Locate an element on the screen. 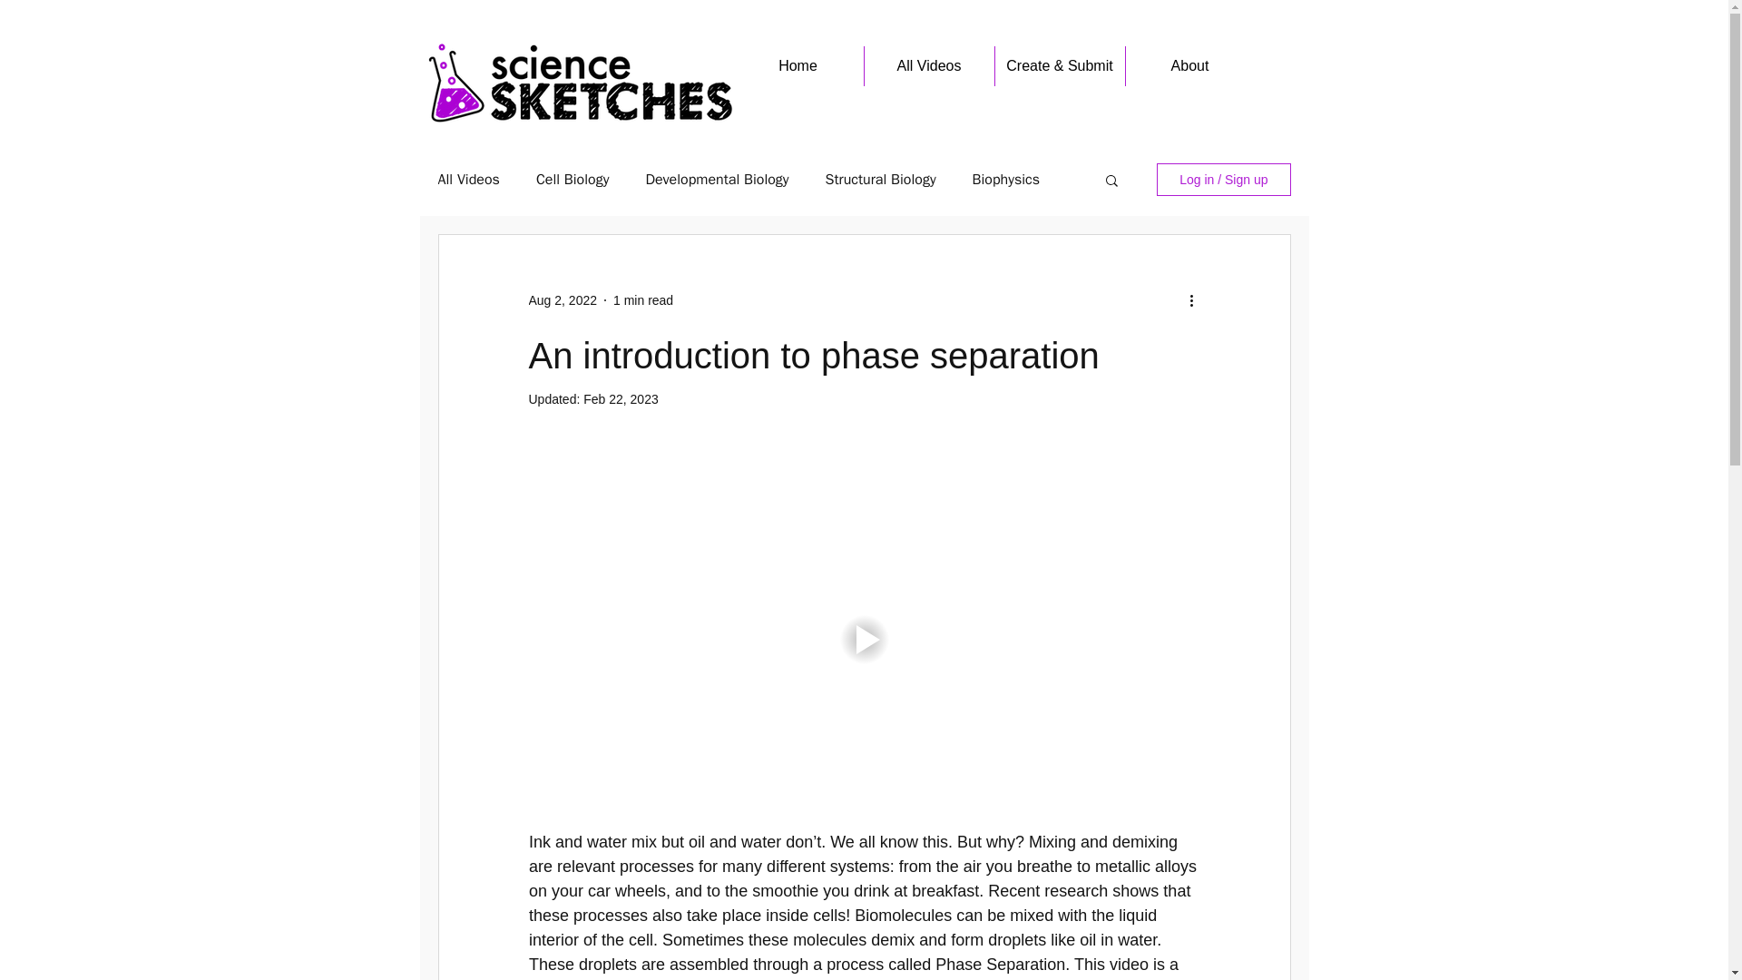  1 min read is located at coordinates (642, 299).